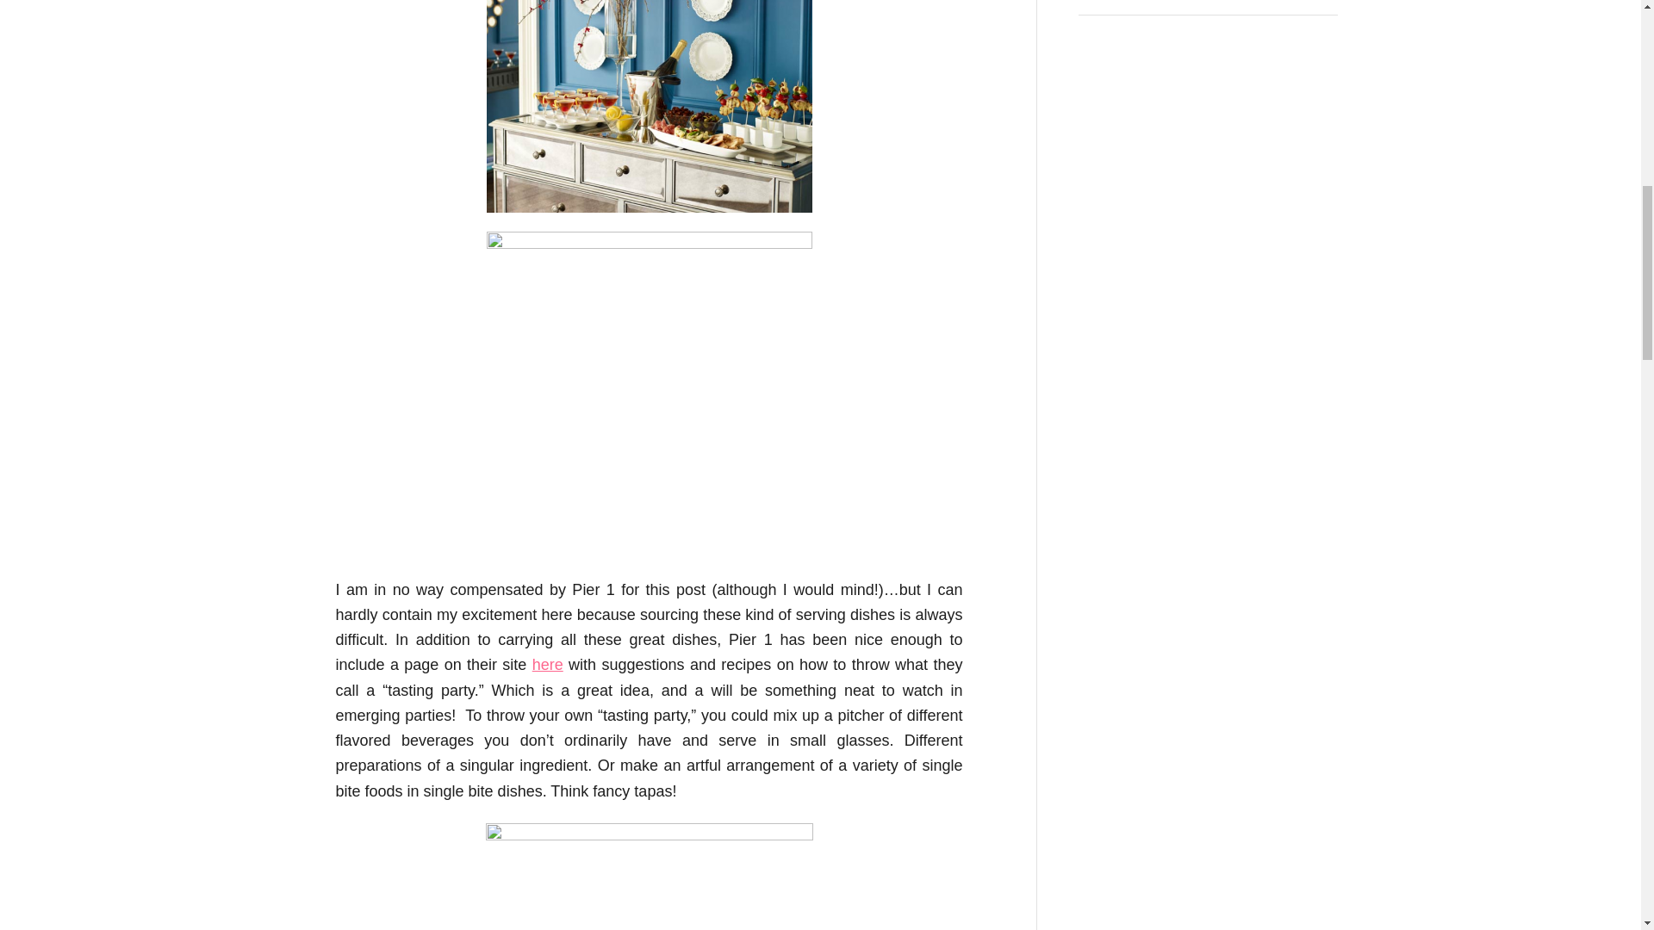  I want to click on Picture 13, so click(649, 394).